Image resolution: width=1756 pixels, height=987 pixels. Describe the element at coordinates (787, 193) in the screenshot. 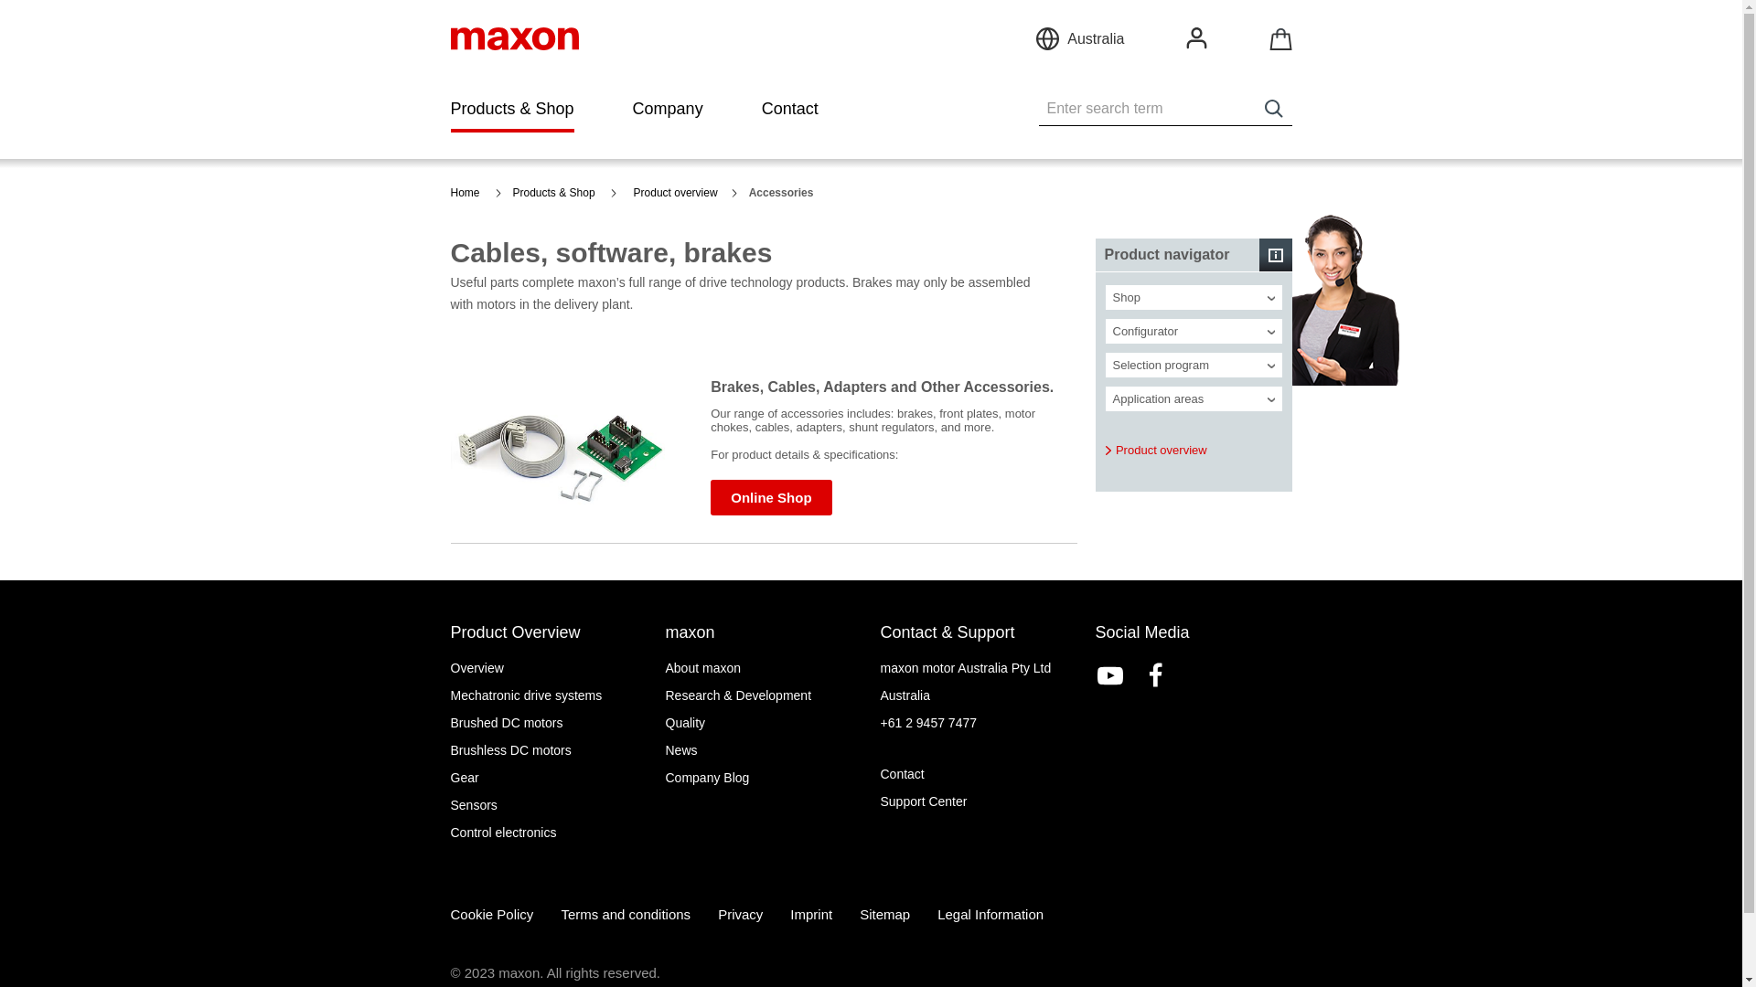

I see `Accessories` at that location.